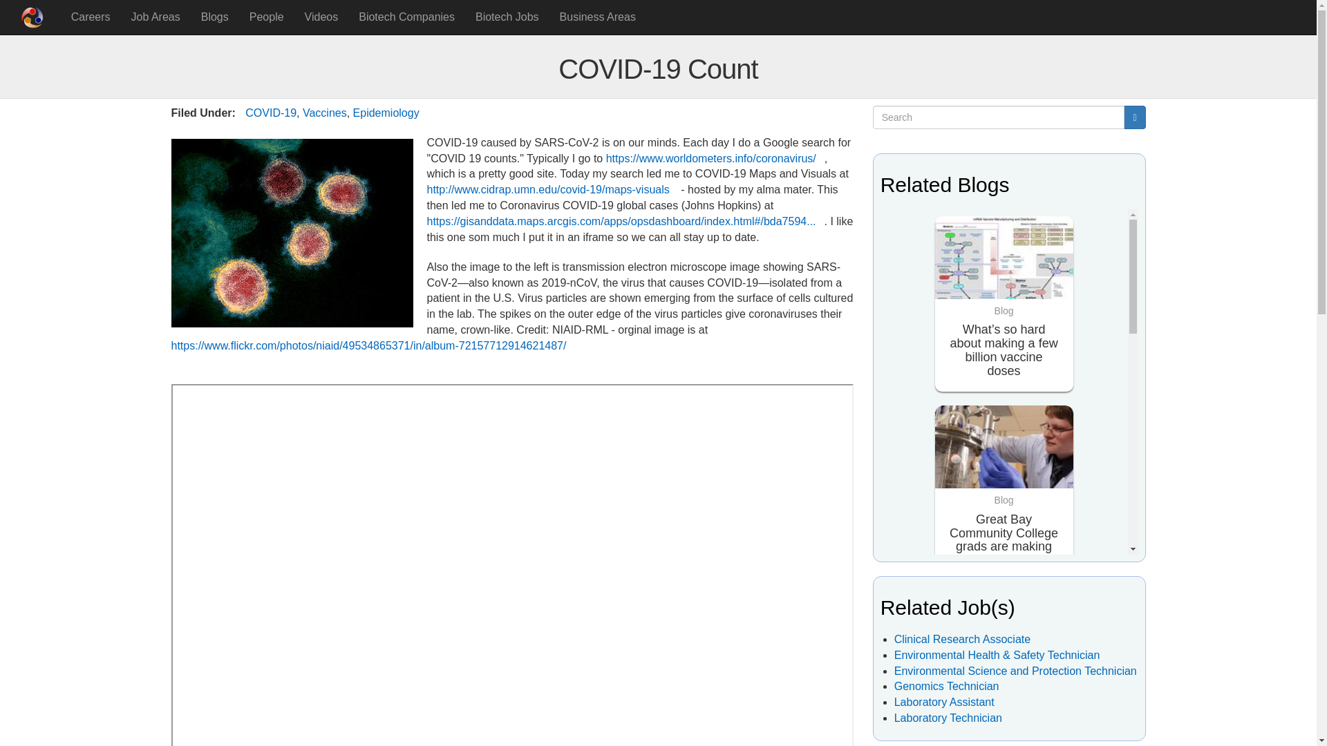 Image resolution: width=1327 pixels, height=746 pixels. Describe the element at coordinates (897, 133) in the screenshot. I see `Search` at that location.